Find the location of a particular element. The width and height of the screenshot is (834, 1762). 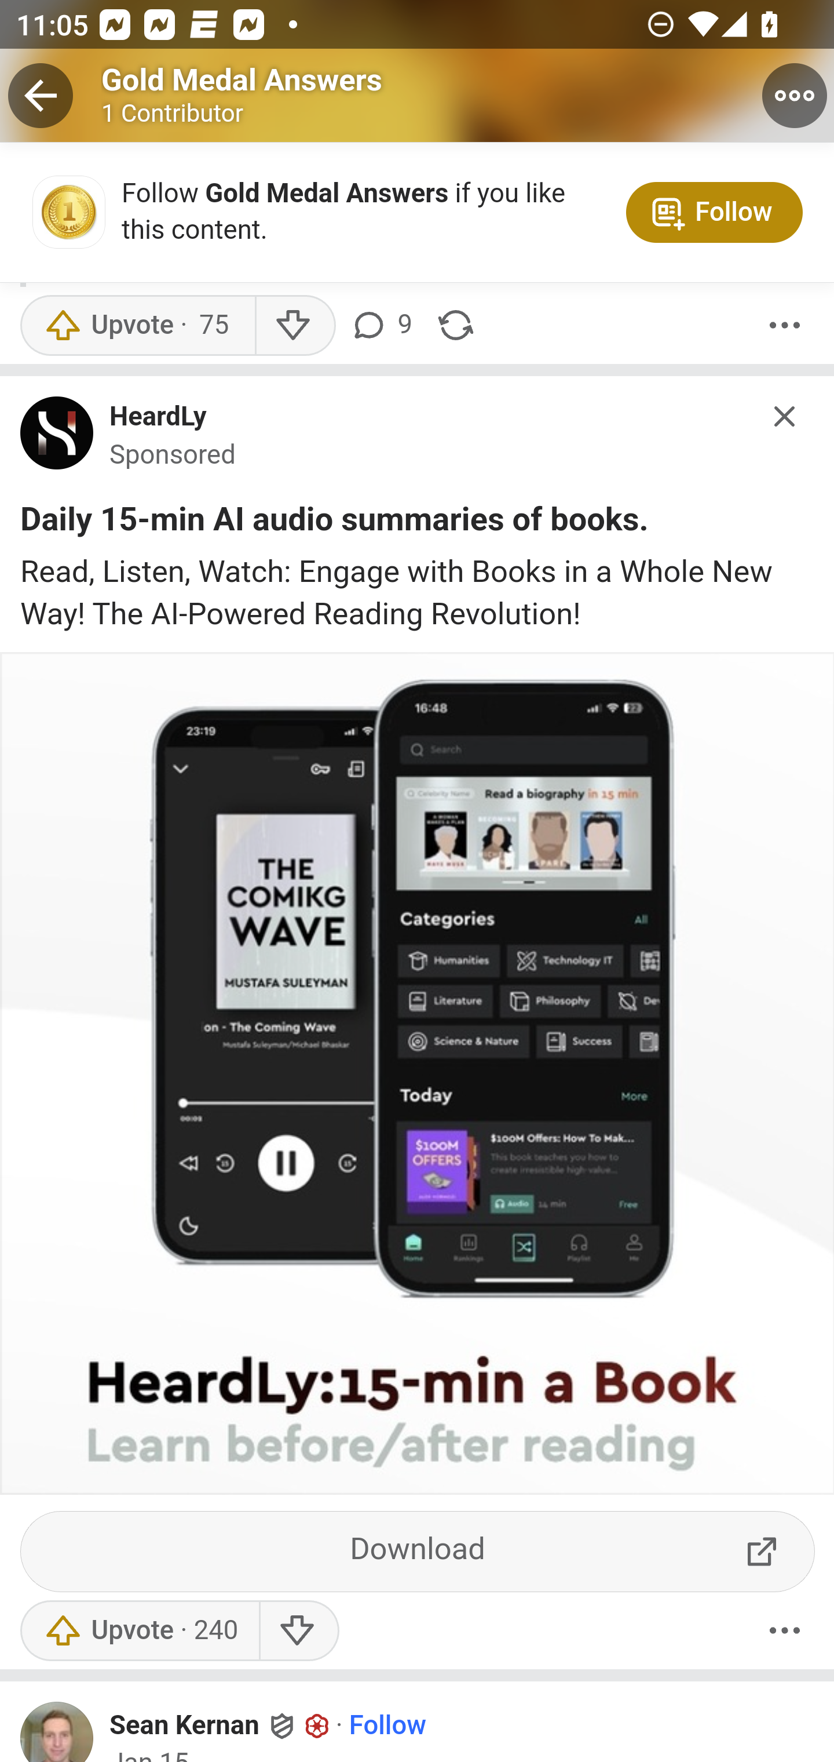

Sean Kernan Sean Kernan     Space subscriber is located at coordinates (220, 1725).